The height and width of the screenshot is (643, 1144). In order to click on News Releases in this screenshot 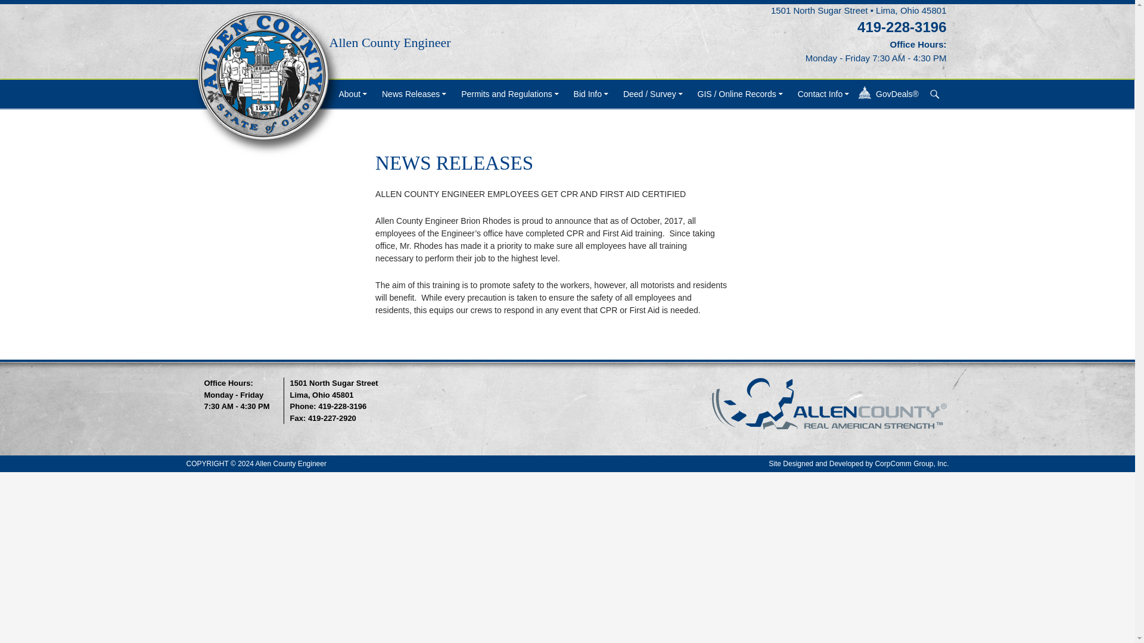, I will do `click(415, 94)`.